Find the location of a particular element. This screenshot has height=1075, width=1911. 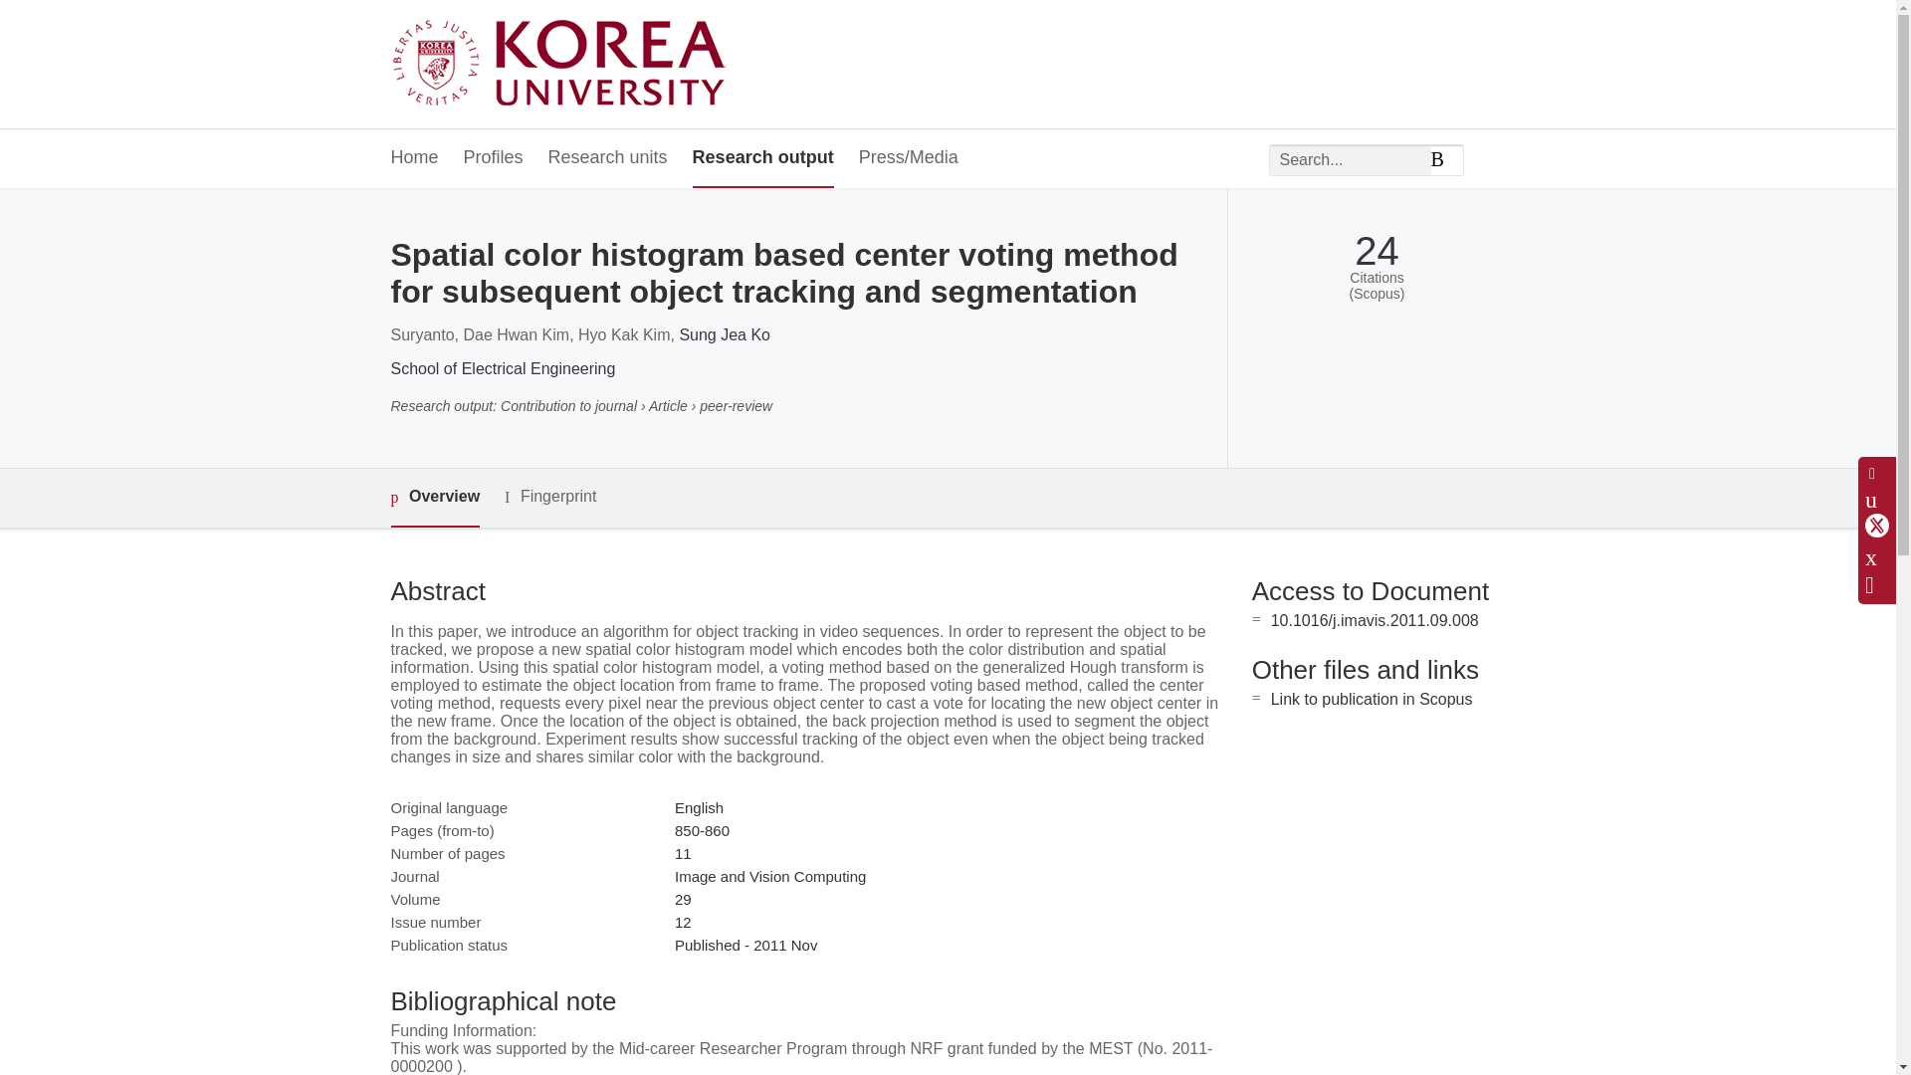

Research output is located at coordinates (762, 158).